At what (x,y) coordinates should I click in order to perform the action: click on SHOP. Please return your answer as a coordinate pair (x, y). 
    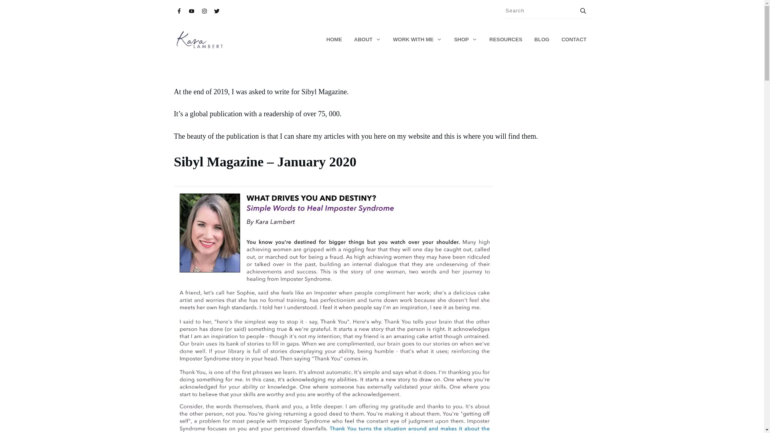
    Looking at the image, I should click on (466, 40).